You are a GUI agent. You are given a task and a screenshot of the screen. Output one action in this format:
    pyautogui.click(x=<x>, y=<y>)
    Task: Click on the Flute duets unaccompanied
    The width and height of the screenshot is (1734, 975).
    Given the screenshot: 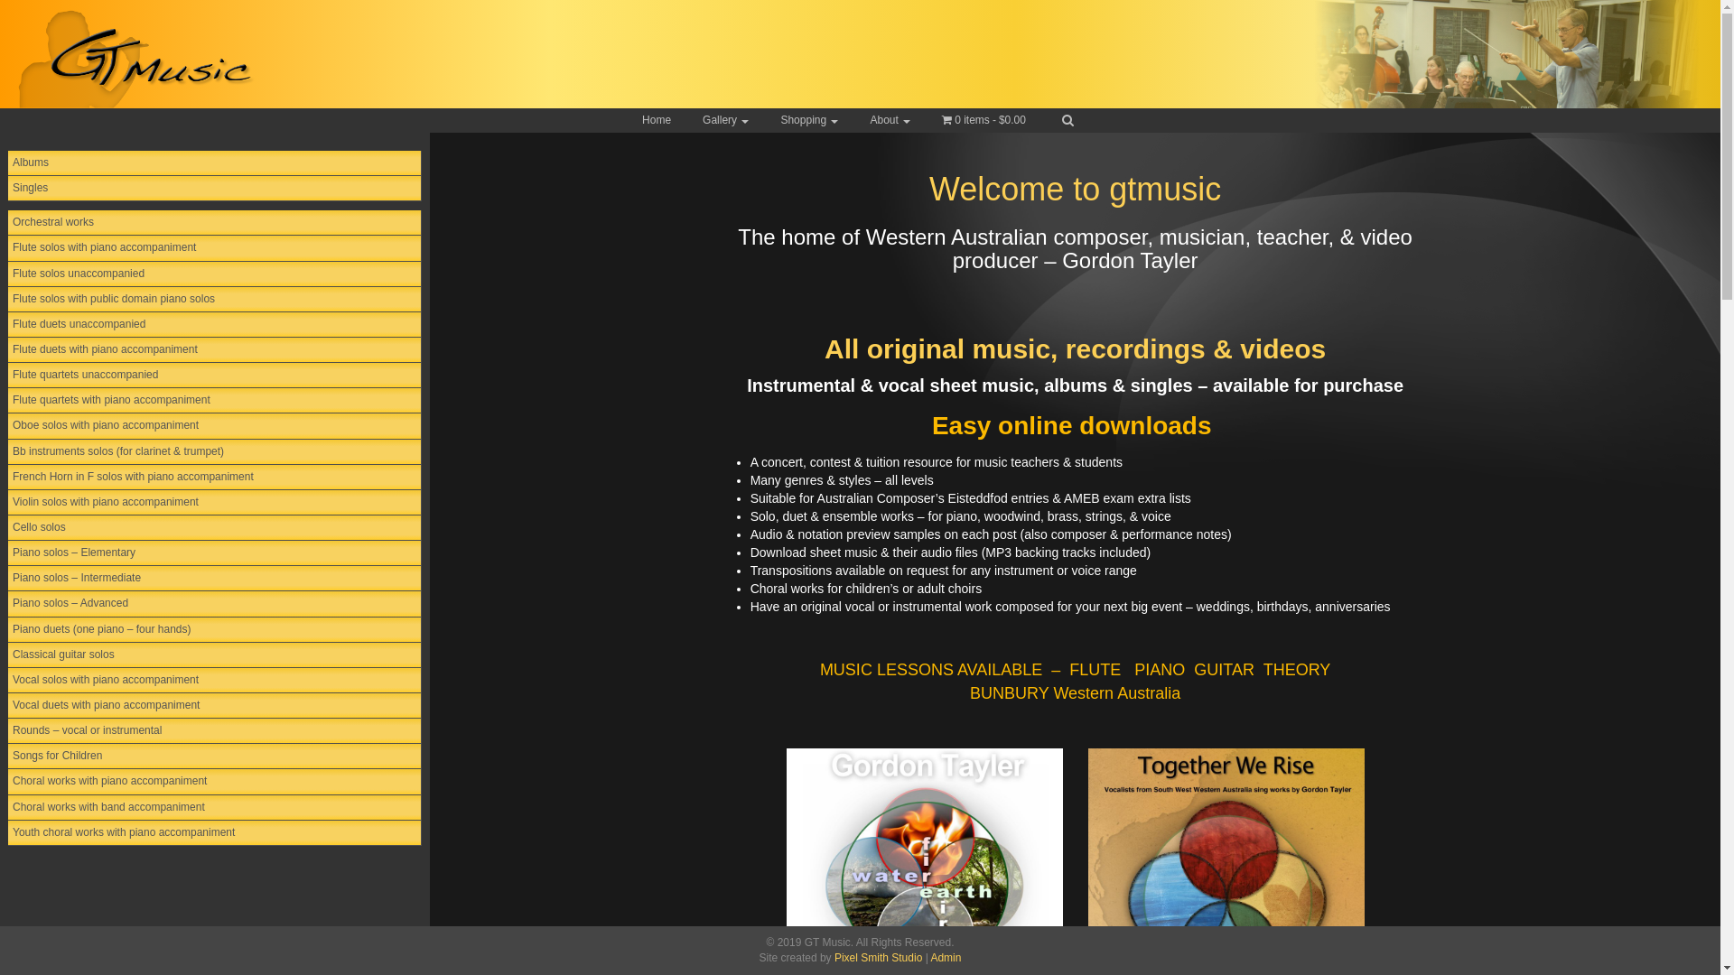 What is the action you would take?
    pyautogui.click(x=215, y=325)
    